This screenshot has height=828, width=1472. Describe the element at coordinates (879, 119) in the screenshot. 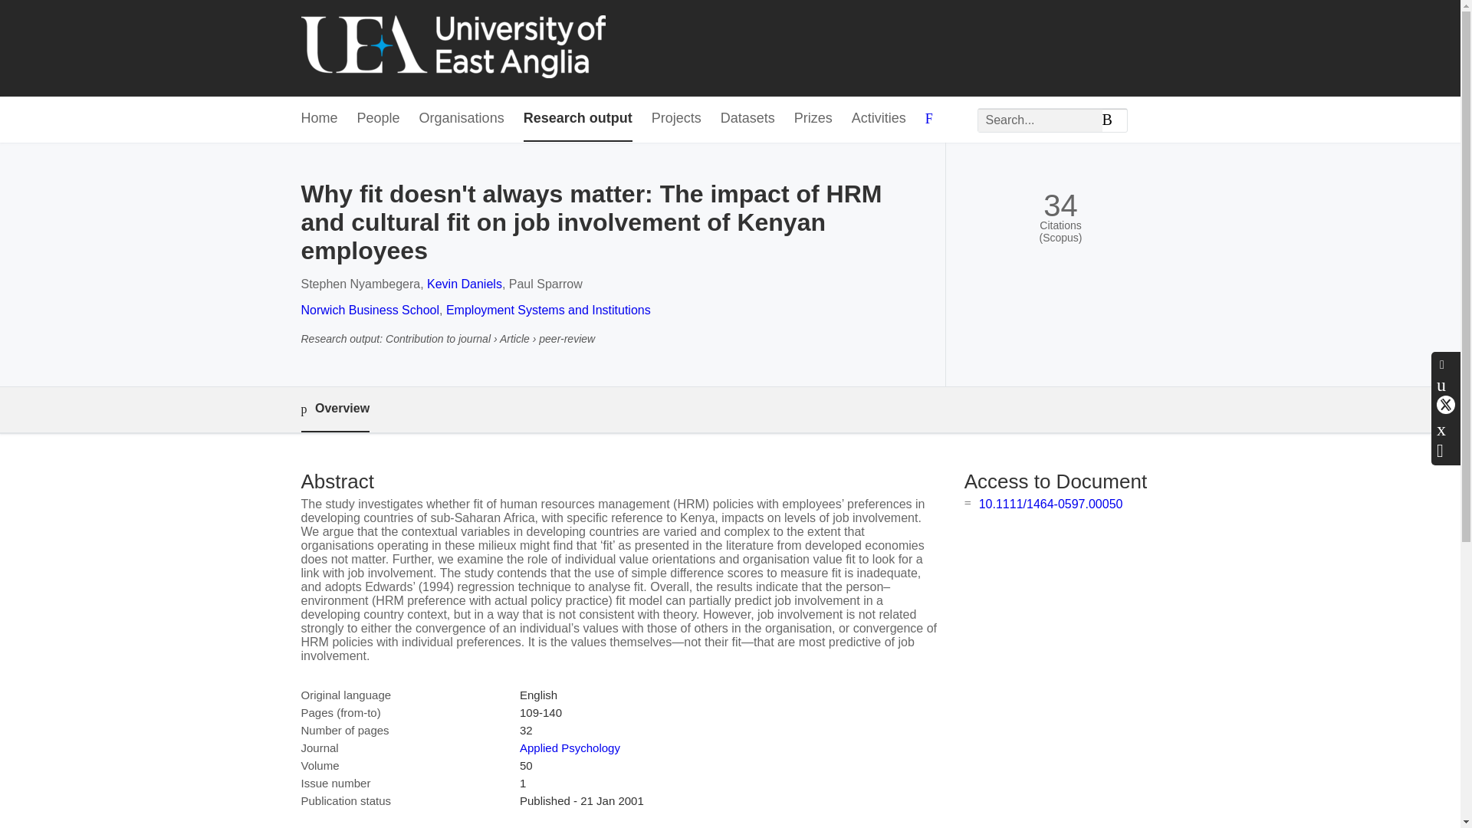

I see `Activities` at that location.